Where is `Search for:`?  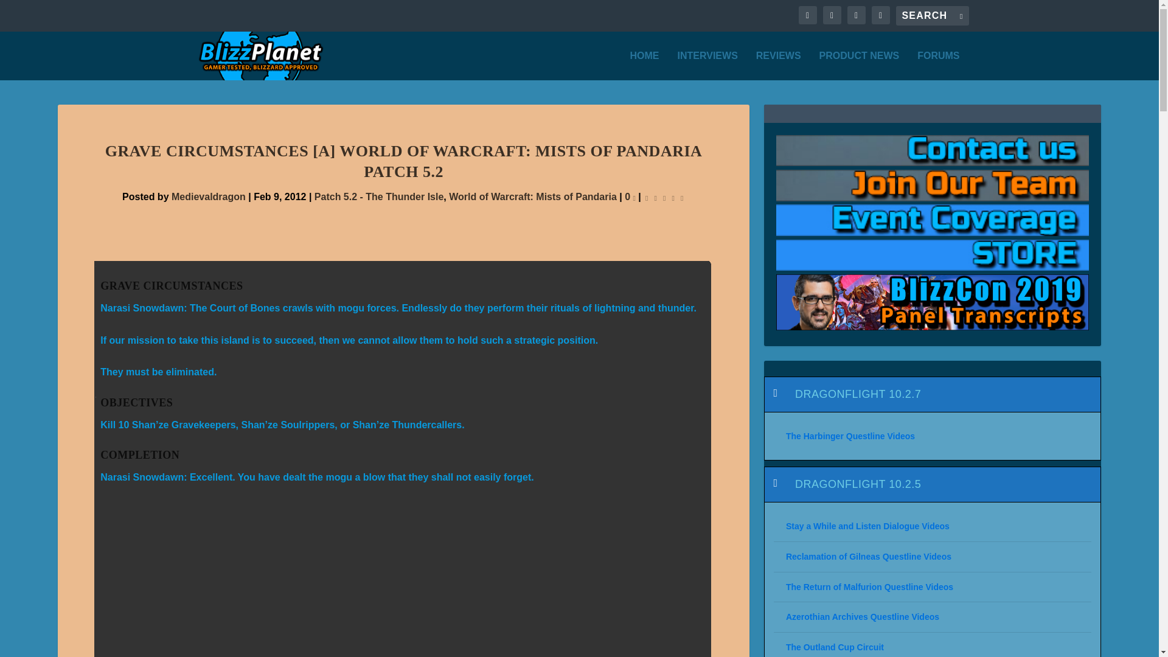
Search for: is located at coordinates (932, 16).